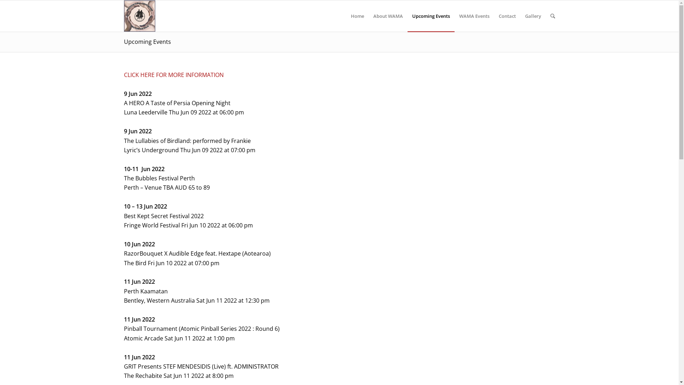  What do you see at coordinates (431, 16) in the screenshot?
I see `Upcoming Events` at bounding box center [431, 16].